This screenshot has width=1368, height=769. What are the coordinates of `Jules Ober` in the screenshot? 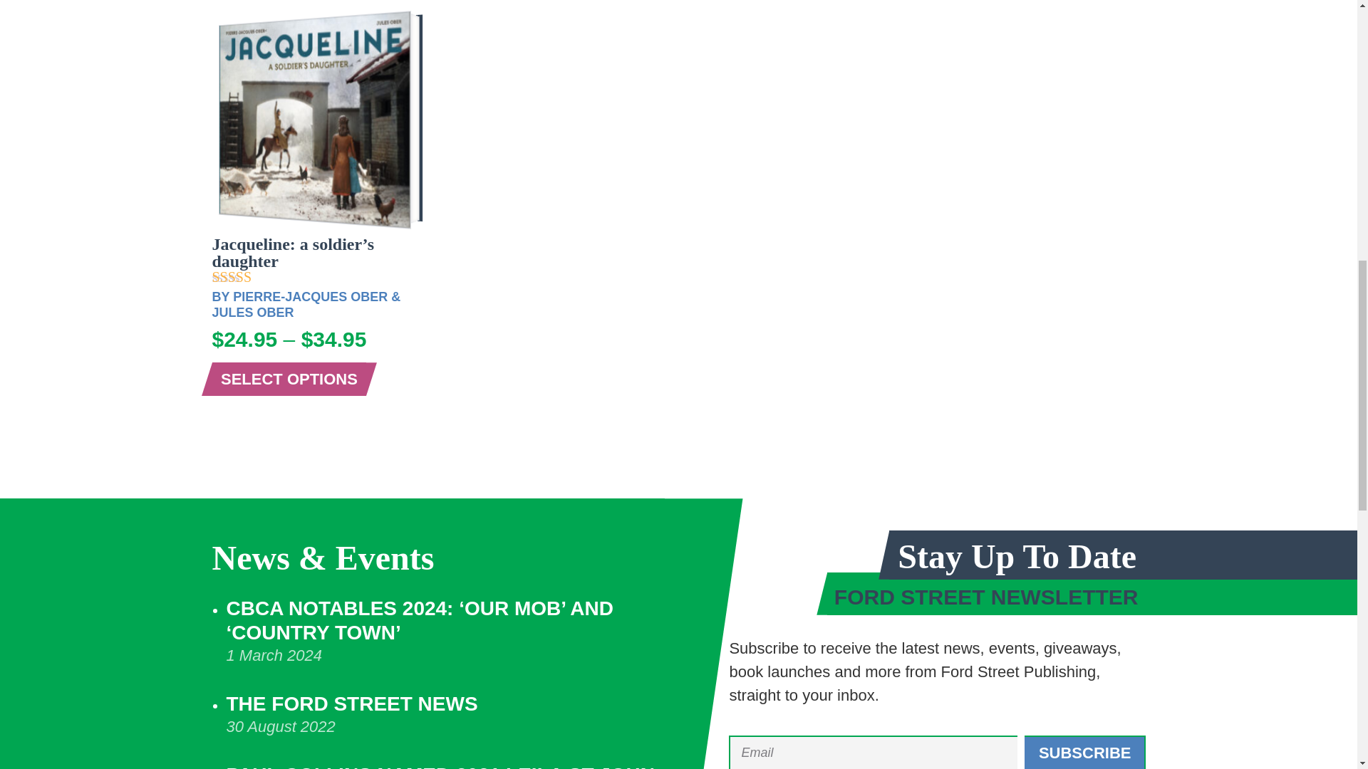 It's located at (252, 312).